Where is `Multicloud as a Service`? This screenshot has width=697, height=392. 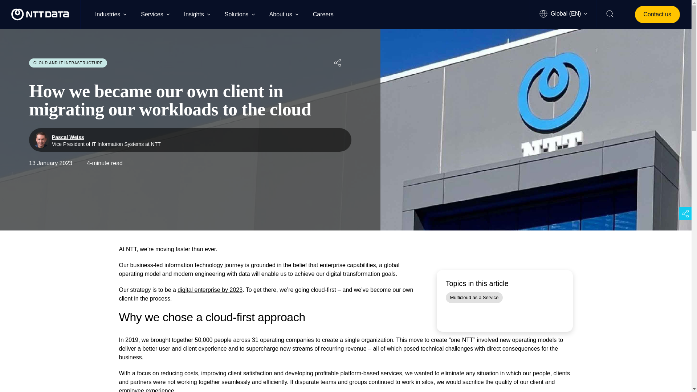 Multicloud as a Service is located at coordinates (210, 290).